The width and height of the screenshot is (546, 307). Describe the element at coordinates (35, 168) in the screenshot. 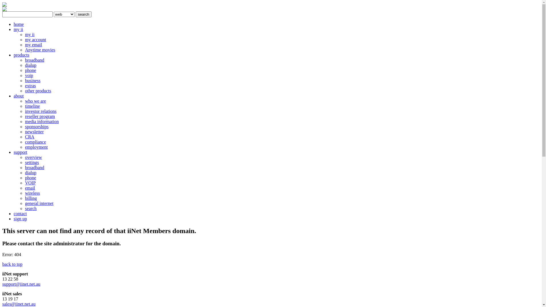

I see `broadband` at that location.